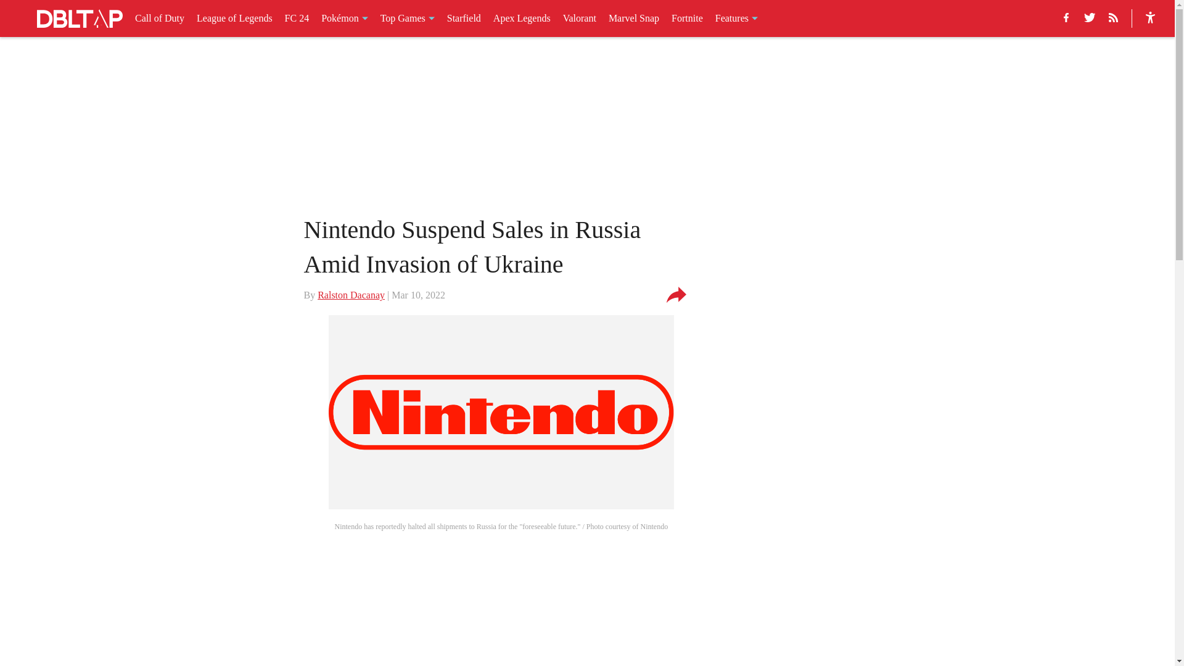 The image size is (1184, 666). Describe the element at coordinates (522, 18) in the screenshot. I see `Apex Legends` at that location.